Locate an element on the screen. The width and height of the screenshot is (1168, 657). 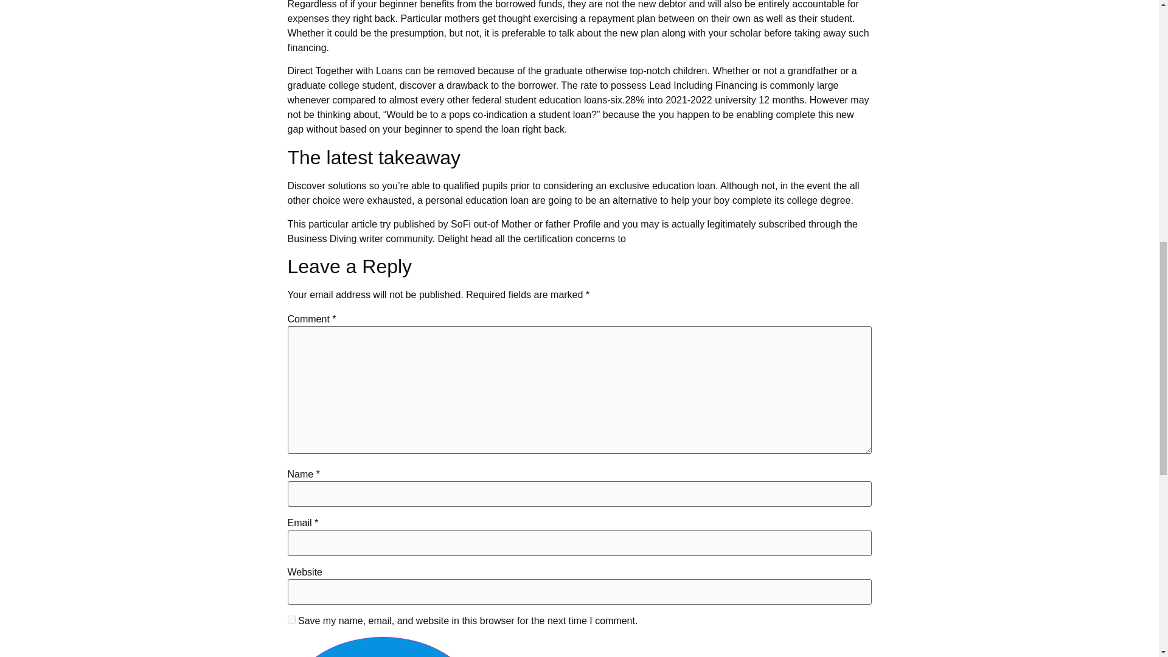
Post Comment is located at coordinates (382, 647).